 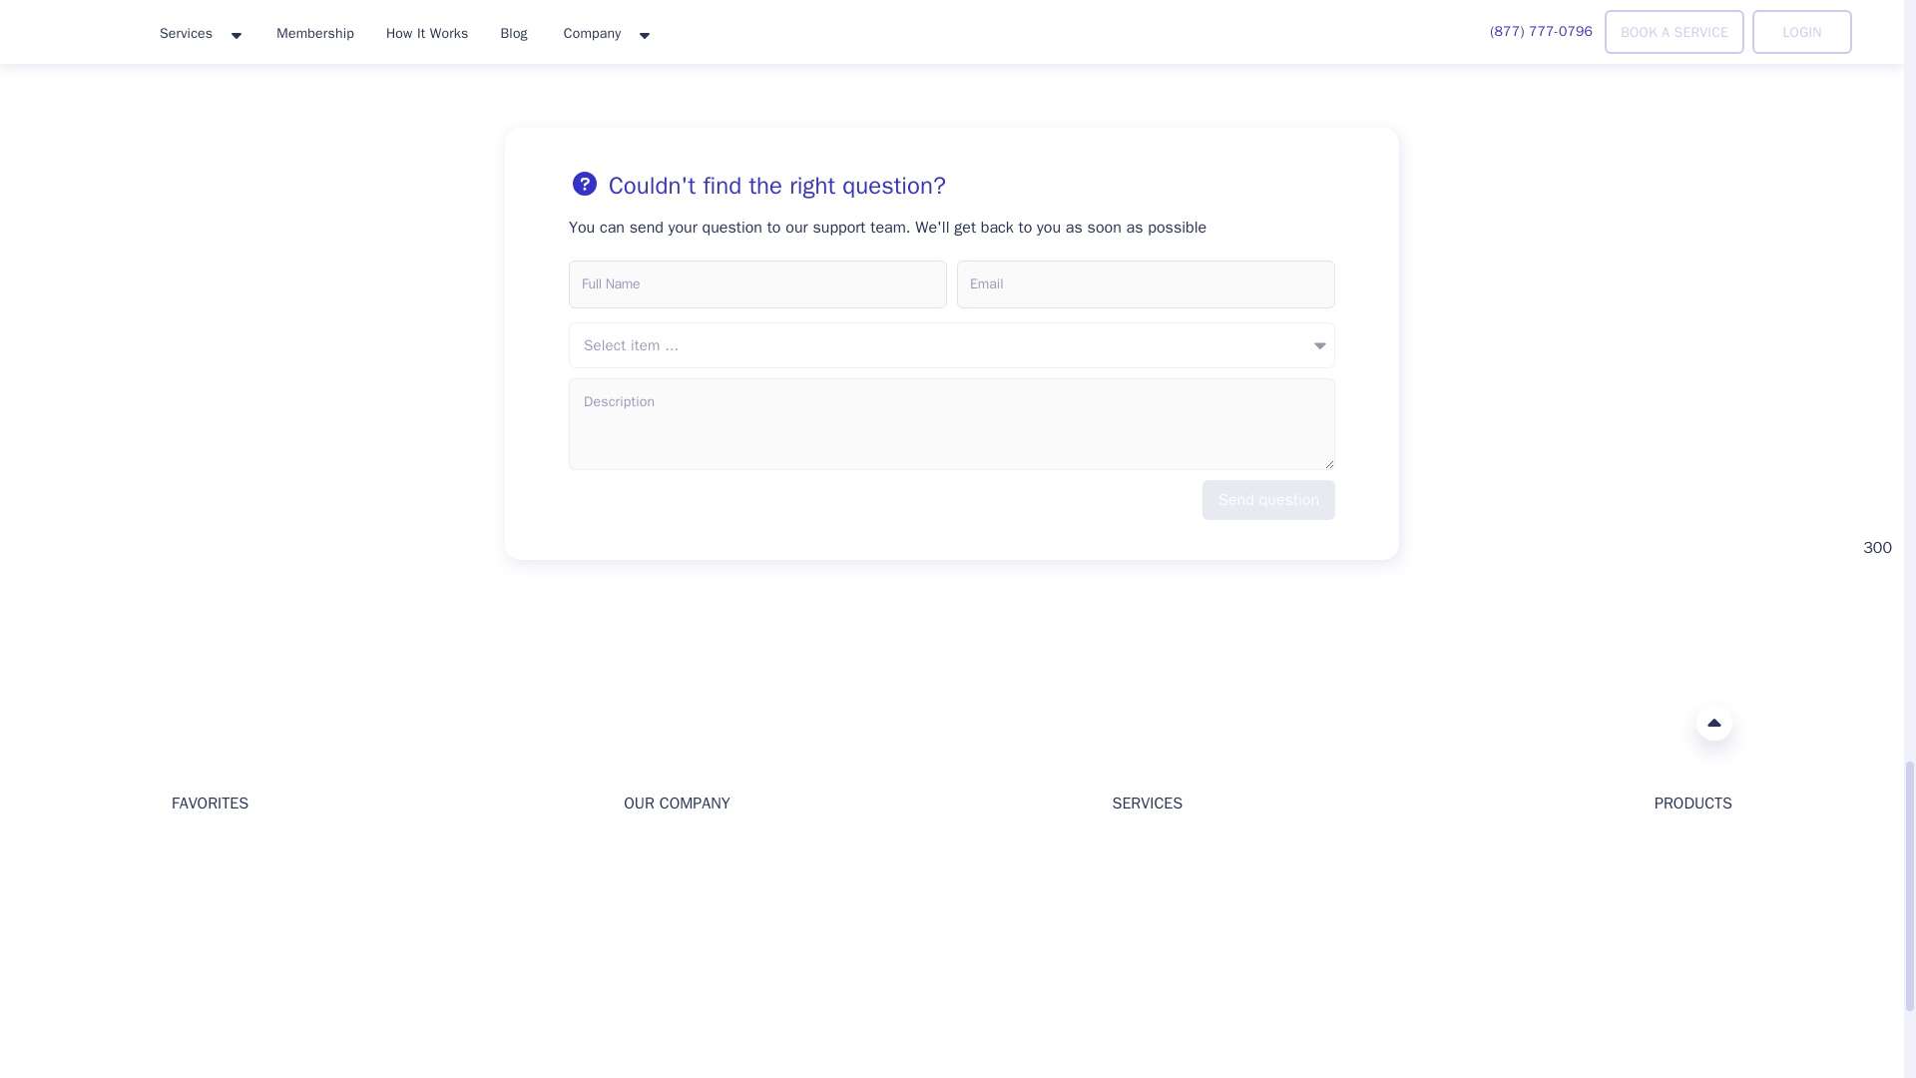 What do you see at coordinates (212, 980) in the screenshot?
I see `Membership` at bounding box center [212, 980].